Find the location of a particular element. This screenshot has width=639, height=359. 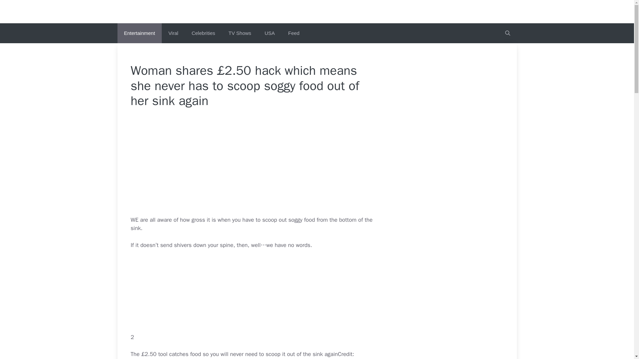

Feed is located at coordinates (294, 33).